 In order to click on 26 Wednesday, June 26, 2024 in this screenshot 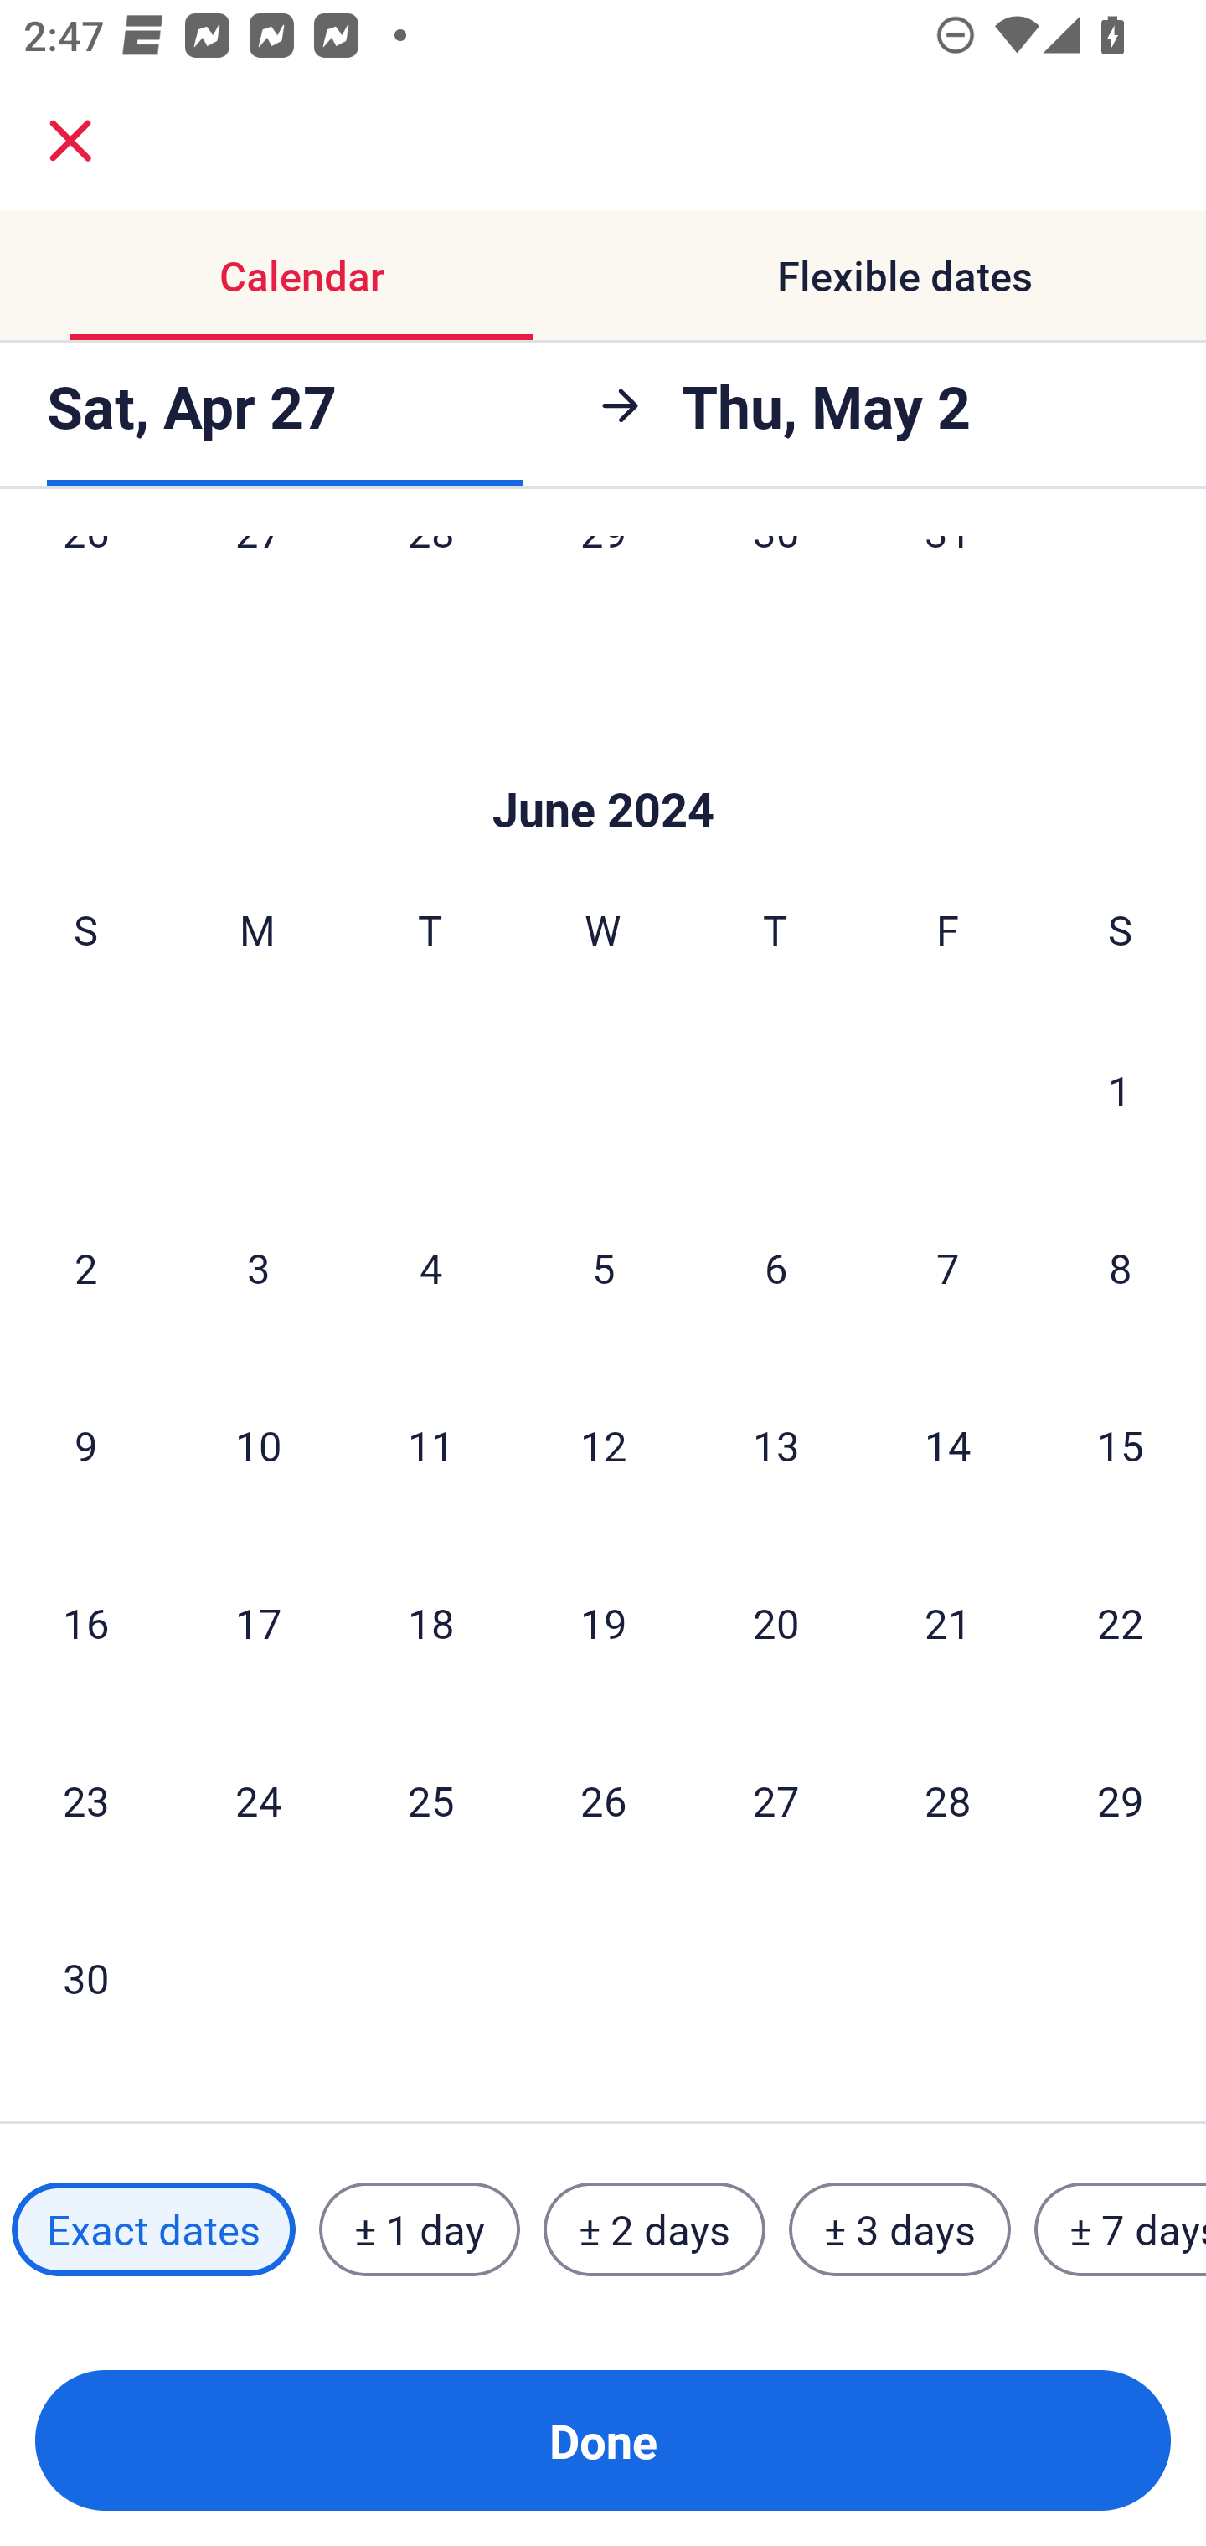, I will do `click(603, 1799)`.